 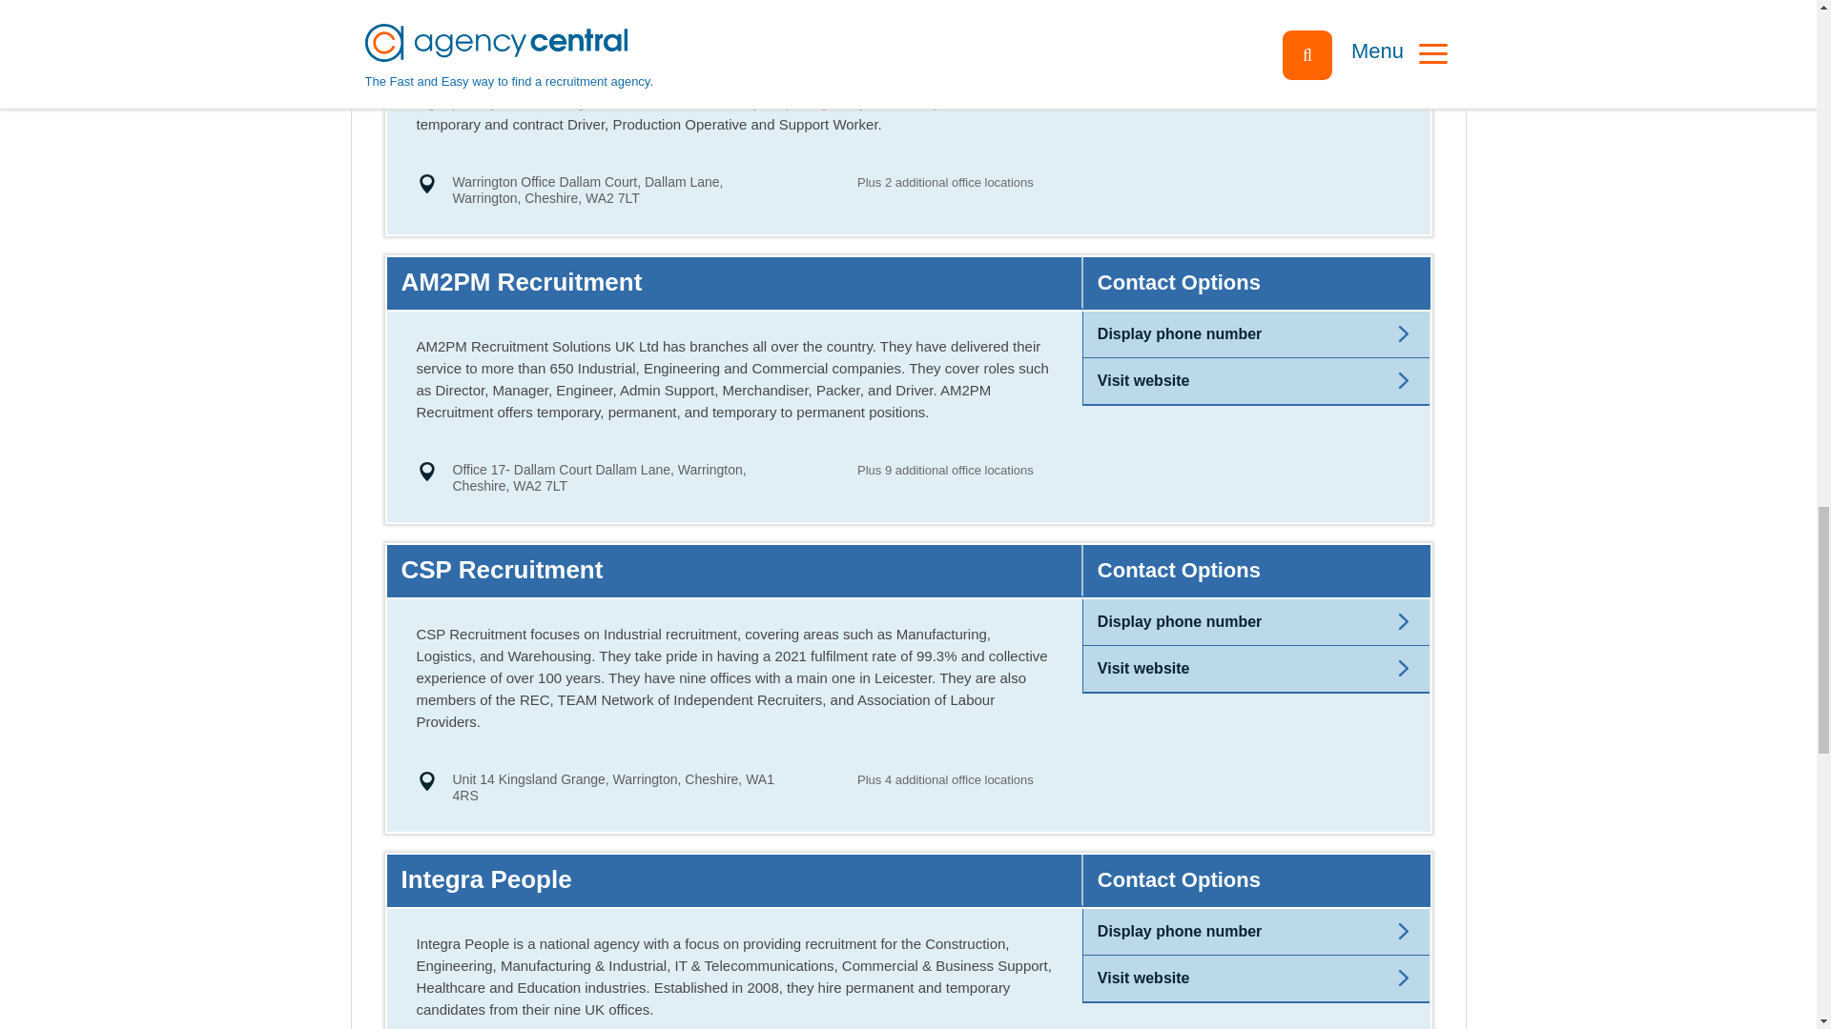 What do you see at coordinates (1179, 333) in the screenshot?
I see `Display phone number` at bounding box center [1179, 333].